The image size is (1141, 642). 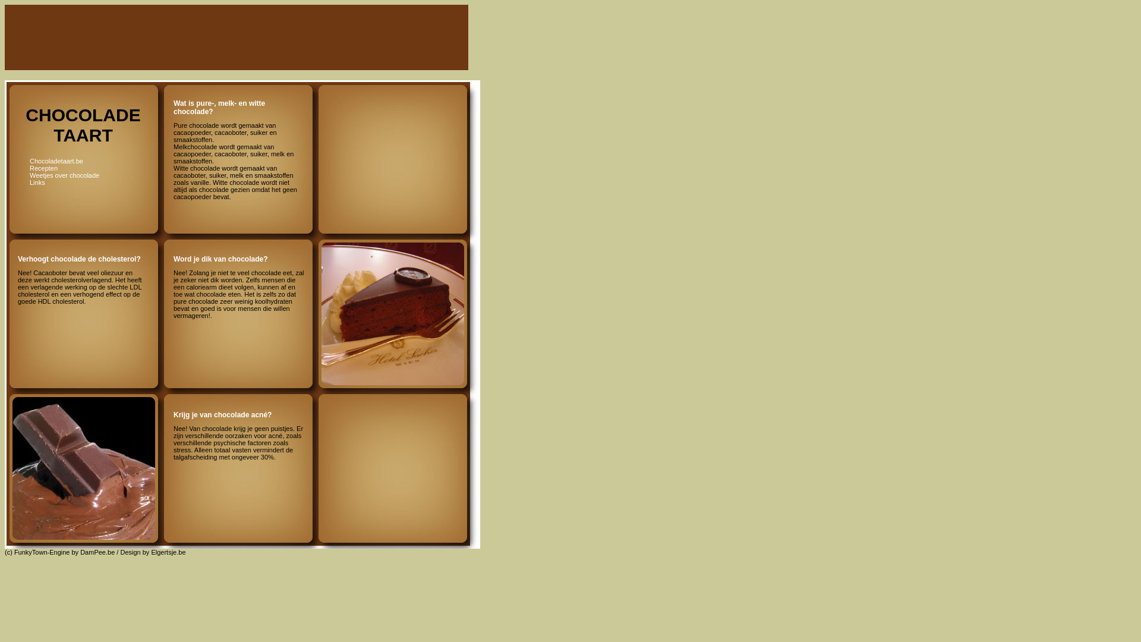 I want to click on Advertisement, so click(x=389, y=120).